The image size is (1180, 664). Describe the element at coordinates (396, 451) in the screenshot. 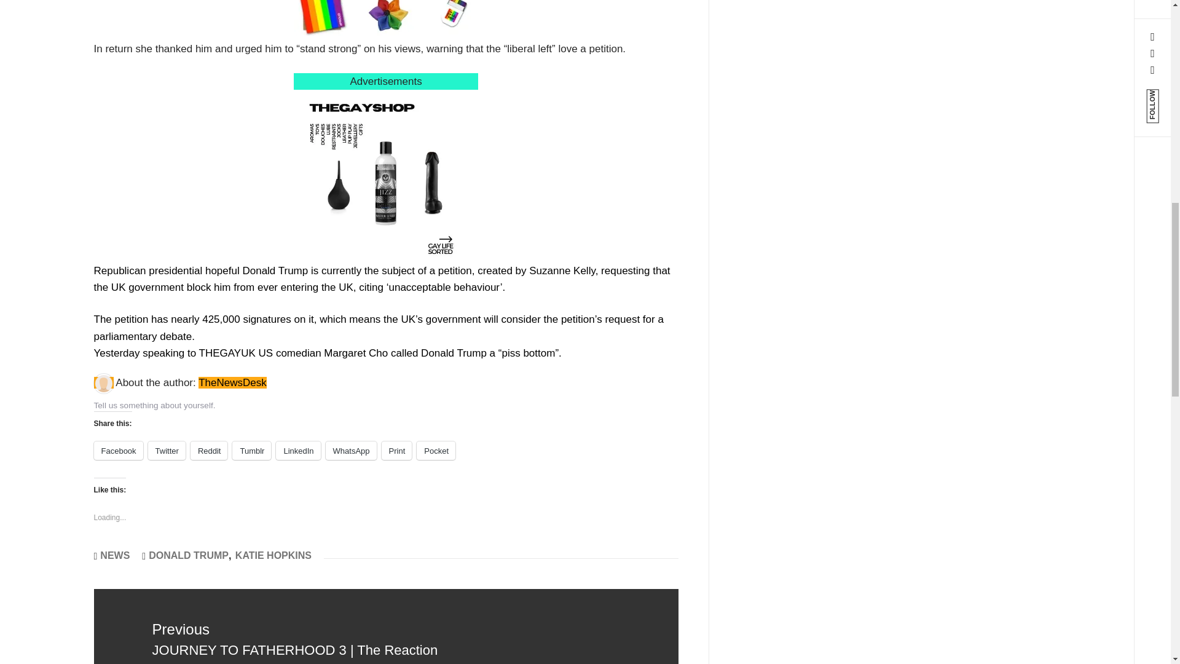

I see `Click to print` at that location.